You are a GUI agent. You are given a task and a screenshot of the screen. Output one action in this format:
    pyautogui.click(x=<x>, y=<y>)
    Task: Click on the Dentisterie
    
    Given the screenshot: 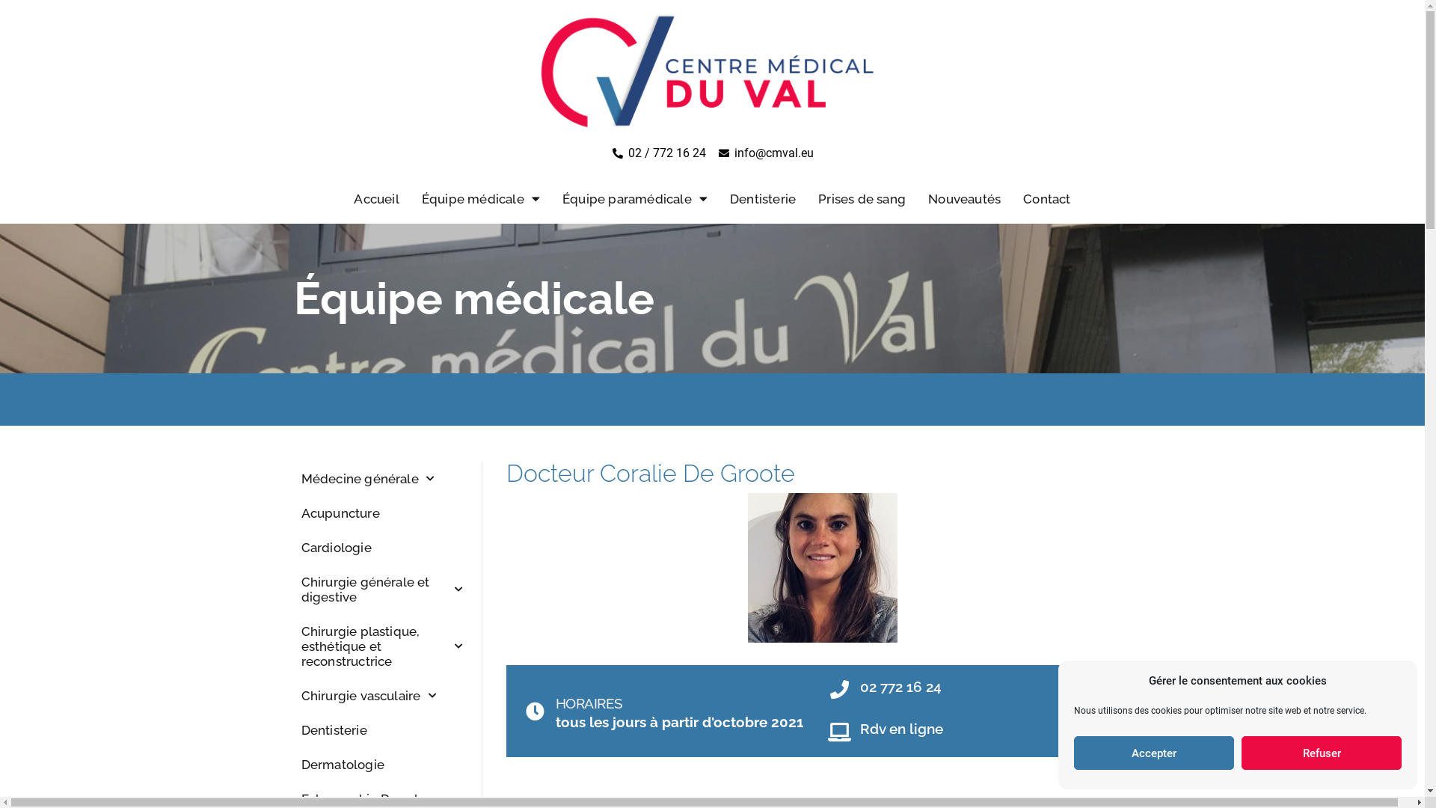 What is the action you would take?
    pyautogui.click(x=381, y=730)
    